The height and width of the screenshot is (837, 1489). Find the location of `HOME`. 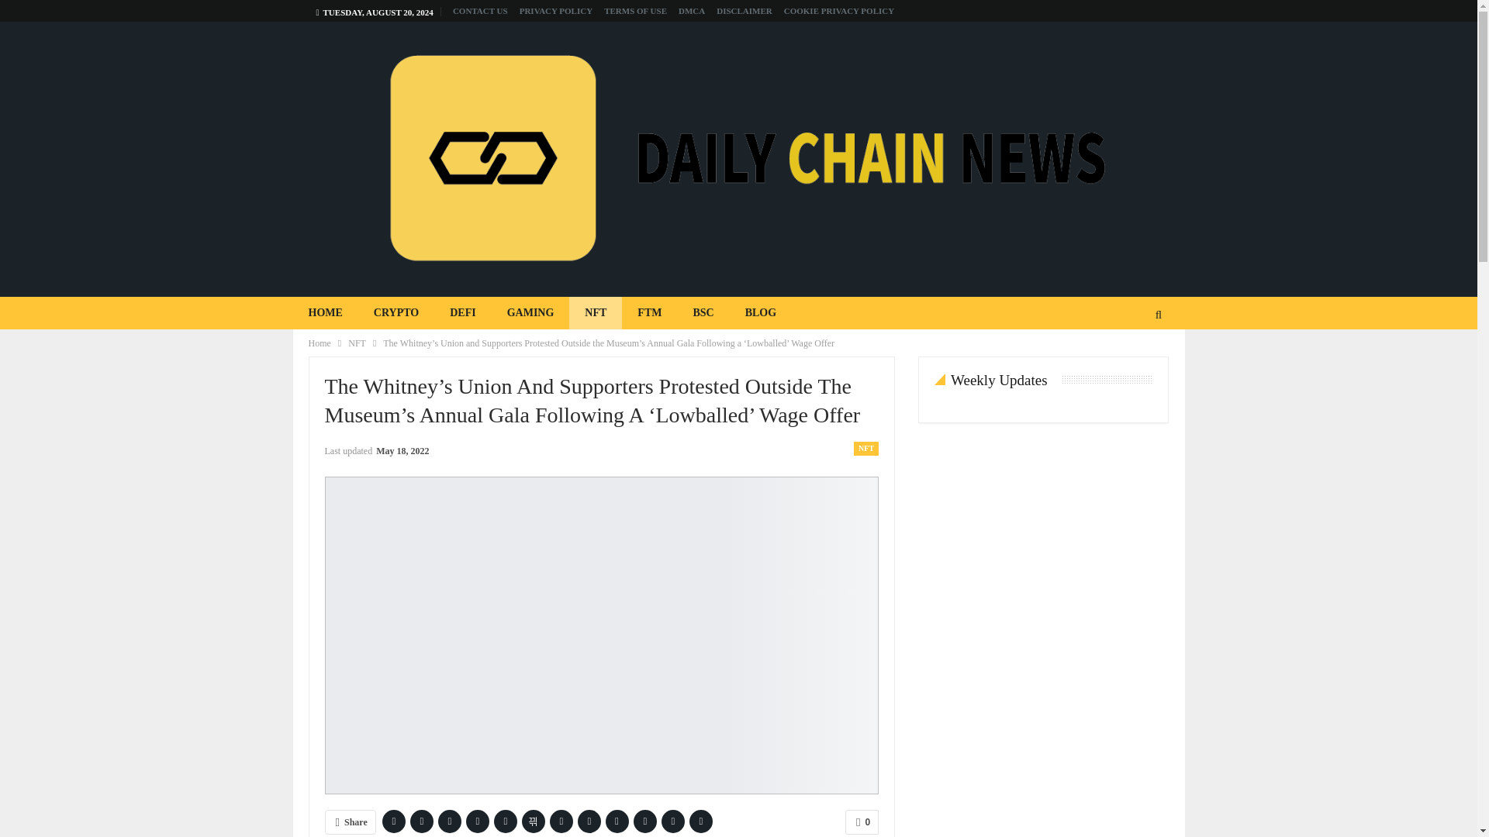

HOME is located at coordinates (326, 313).